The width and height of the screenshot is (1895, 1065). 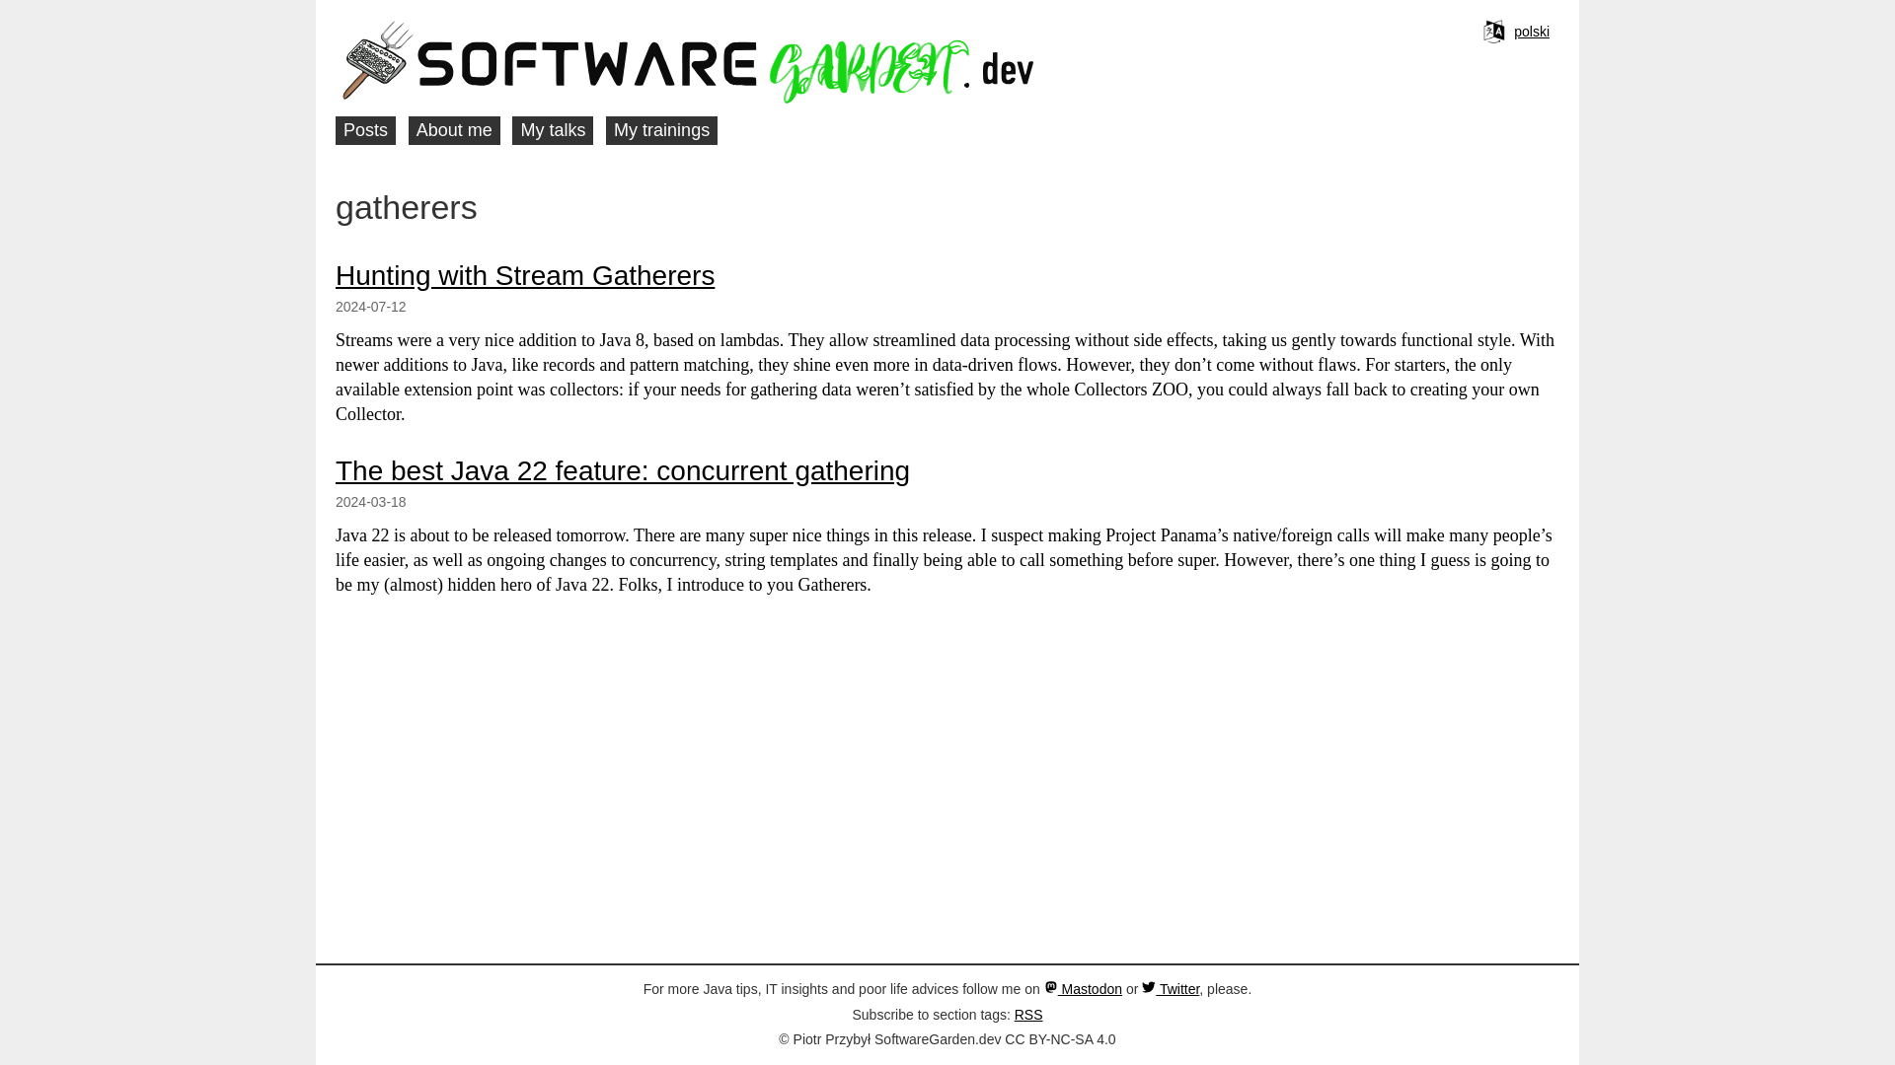 I want to click on SoftwareGarden.dev, so click(x=750, y=61).